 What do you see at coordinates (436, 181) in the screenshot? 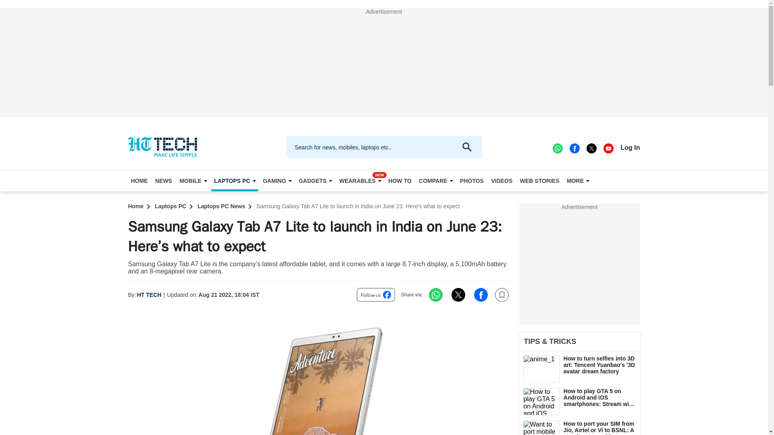
I see `COMPARE` at bounding box center [436, 181].